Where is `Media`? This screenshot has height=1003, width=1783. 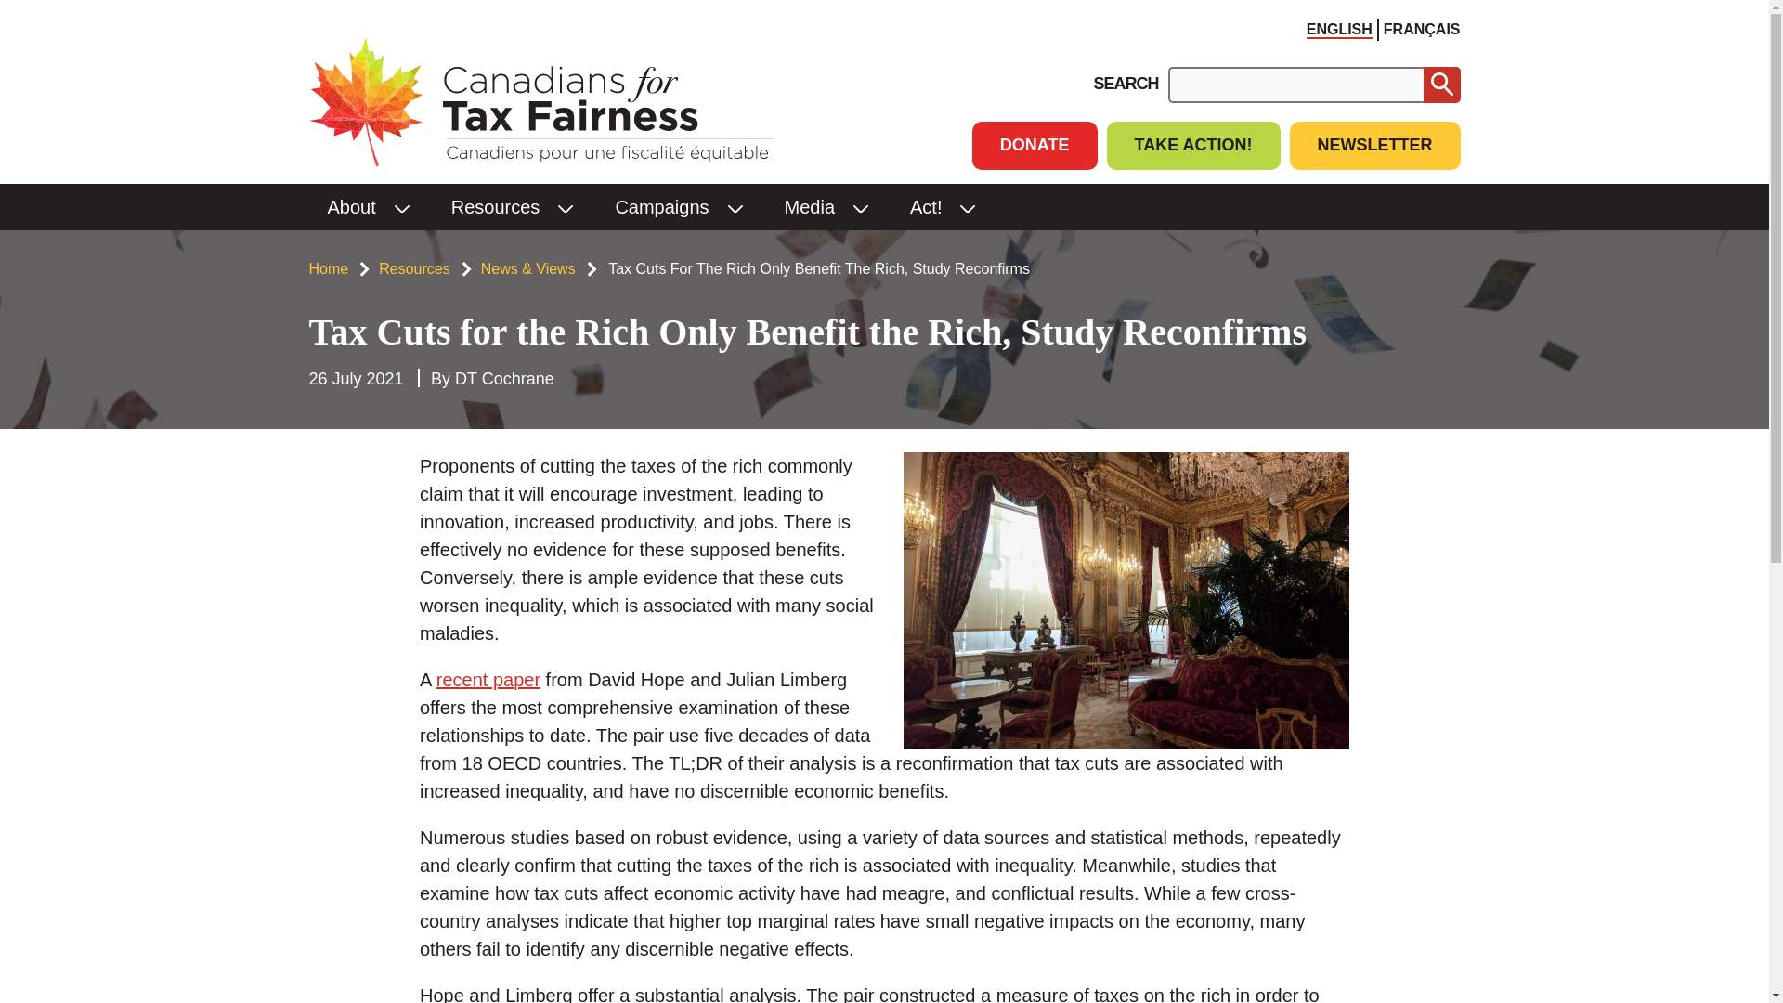
Media is located at coordinates (802, 206).